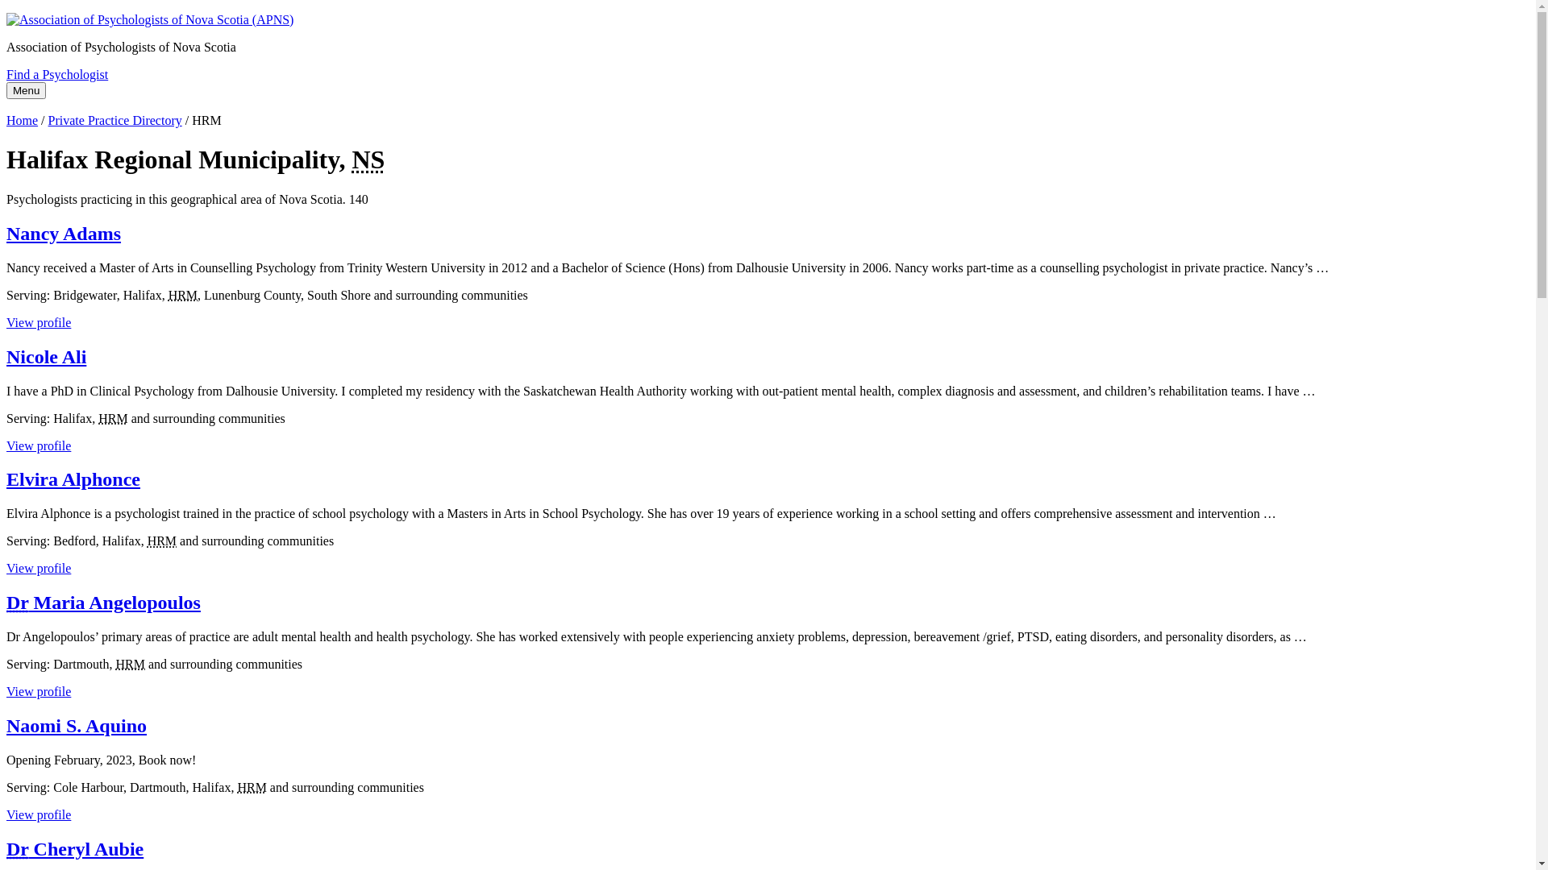  What do you see at coordinates (39, 445) in the screenshot?
I see `View profile
for Psychologist Nicole Ali.` at bounding box center [39, 445].